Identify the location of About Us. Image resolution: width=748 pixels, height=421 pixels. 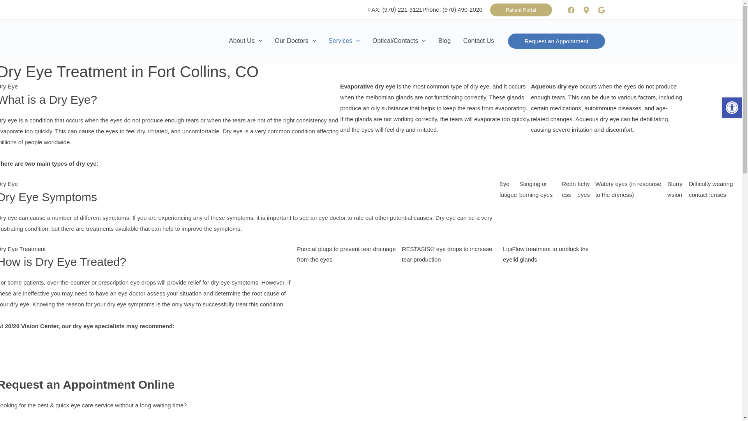
(245, 41).